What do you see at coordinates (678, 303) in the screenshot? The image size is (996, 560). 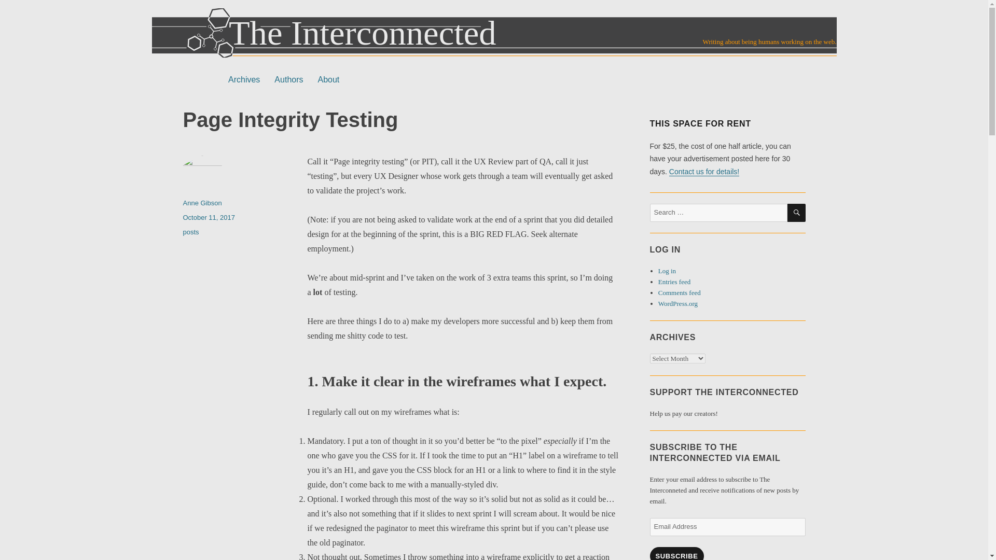 I see `WordPress.org` at bounding box center [678, 303].